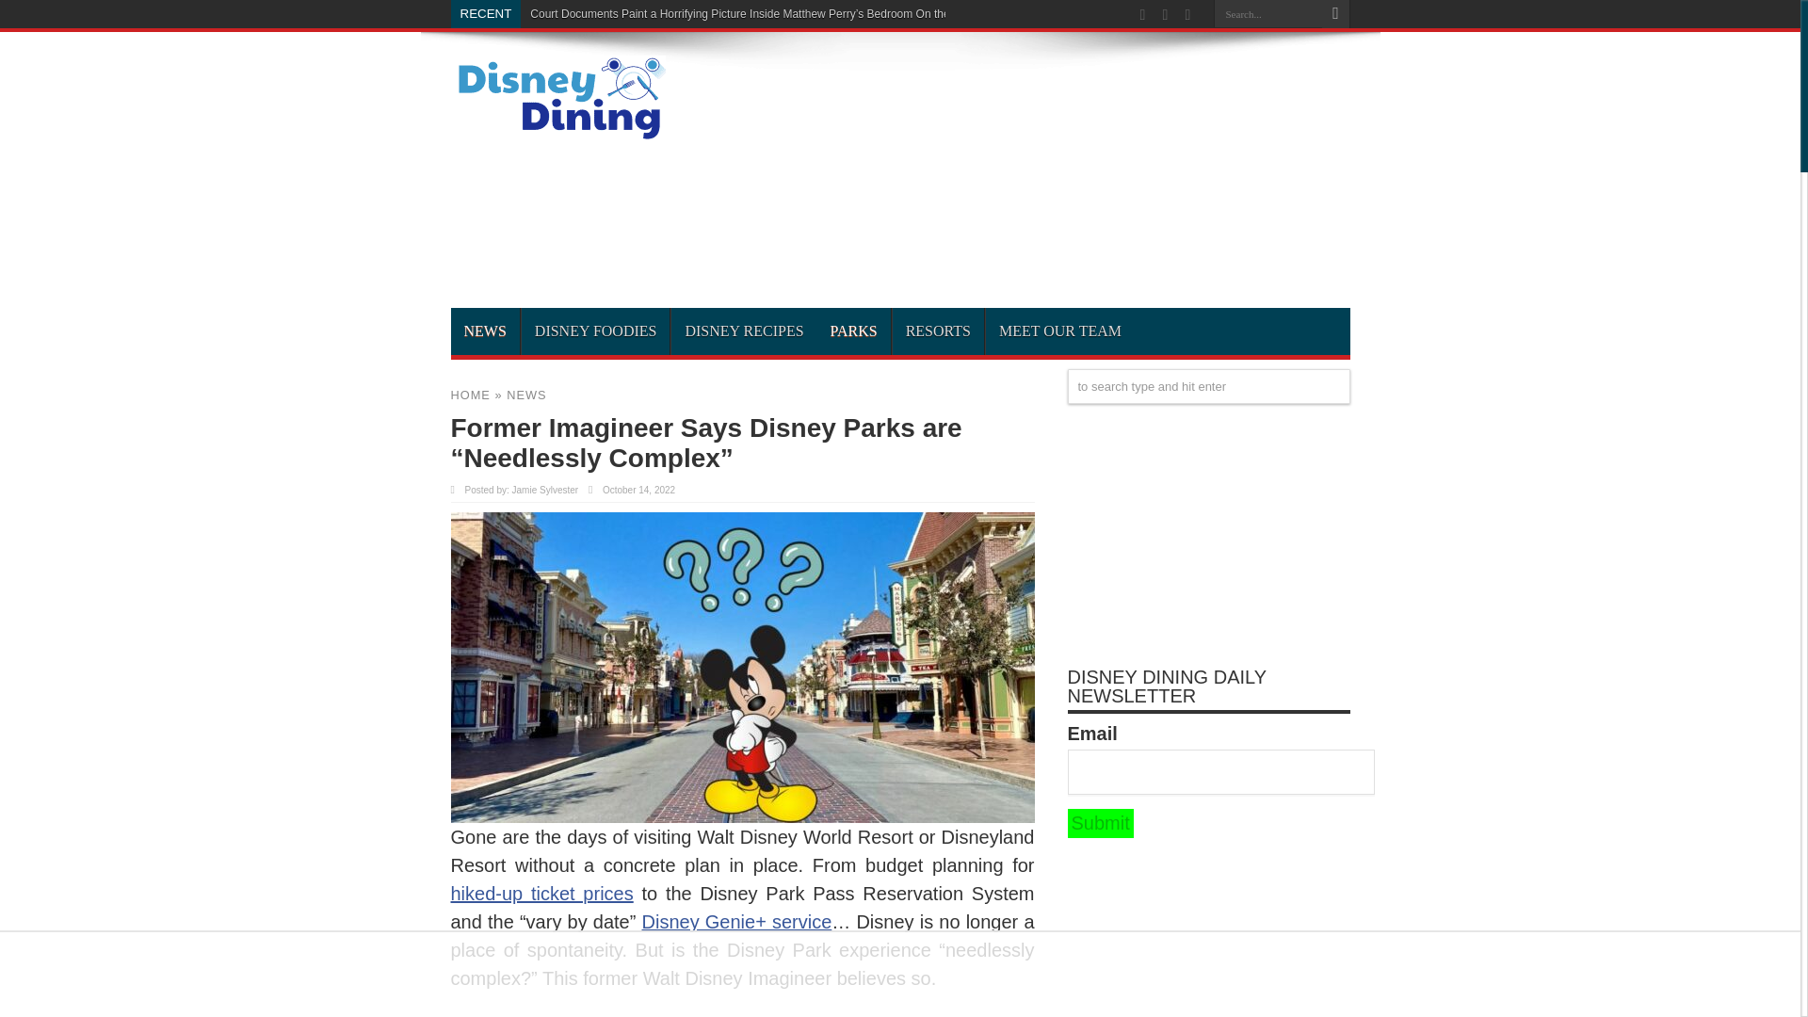  I want to click on DISNEY FOODIES, so click(595, 331).